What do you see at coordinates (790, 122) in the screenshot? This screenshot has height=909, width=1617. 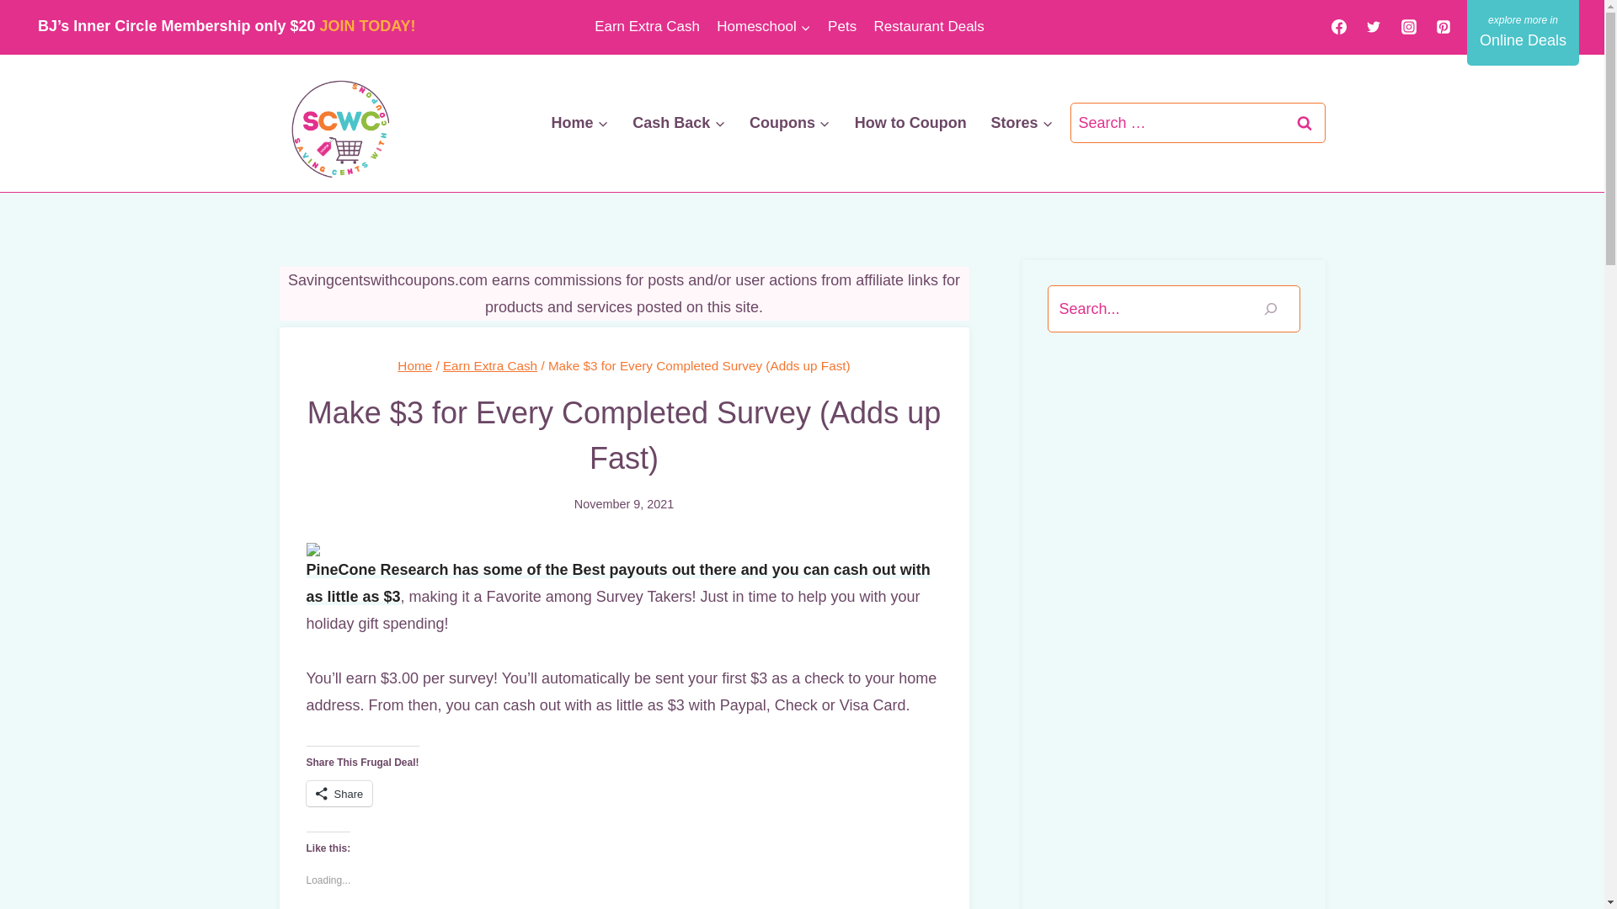 I see `Coupons` at bounding box center [790, 122].